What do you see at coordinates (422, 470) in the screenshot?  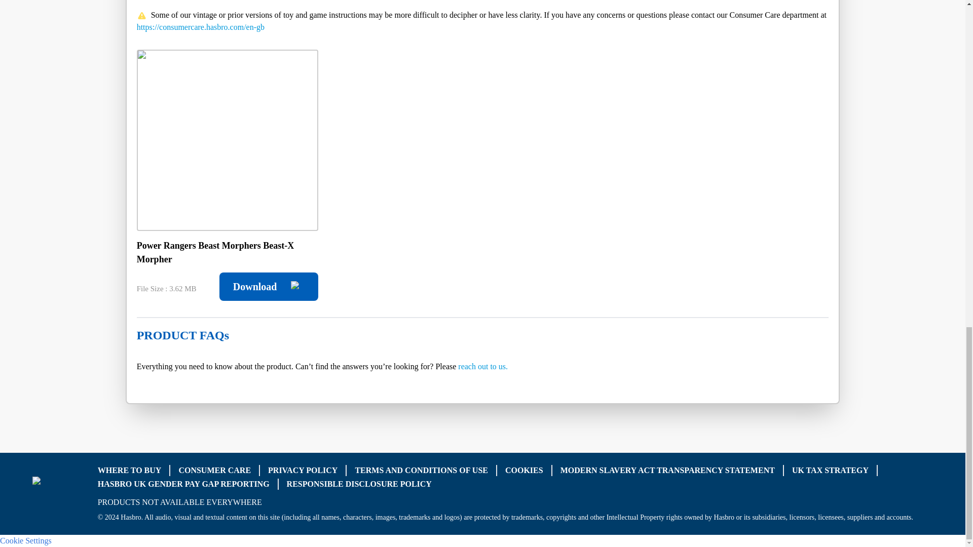 I see `TERMS AND CONDITIONS OF USE` at bounding box center [422, 470].